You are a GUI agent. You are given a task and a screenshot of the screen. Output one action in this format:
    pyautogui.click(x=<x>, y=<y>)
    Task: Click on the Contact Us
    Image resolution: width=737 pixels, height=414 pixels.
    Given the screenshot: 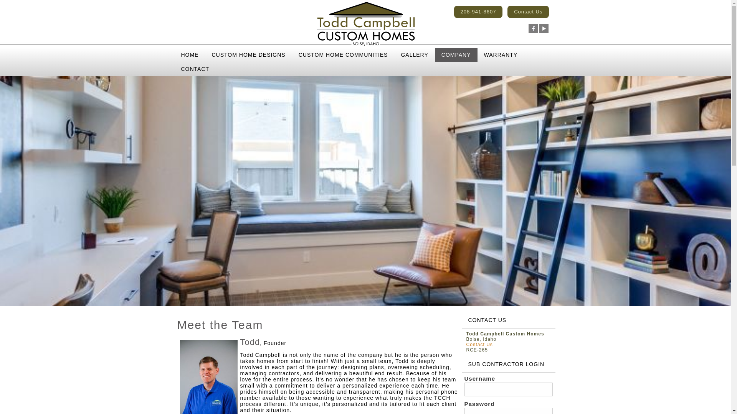 What is the action you would take?
    pyautogui.click(x=528, y=12)
    